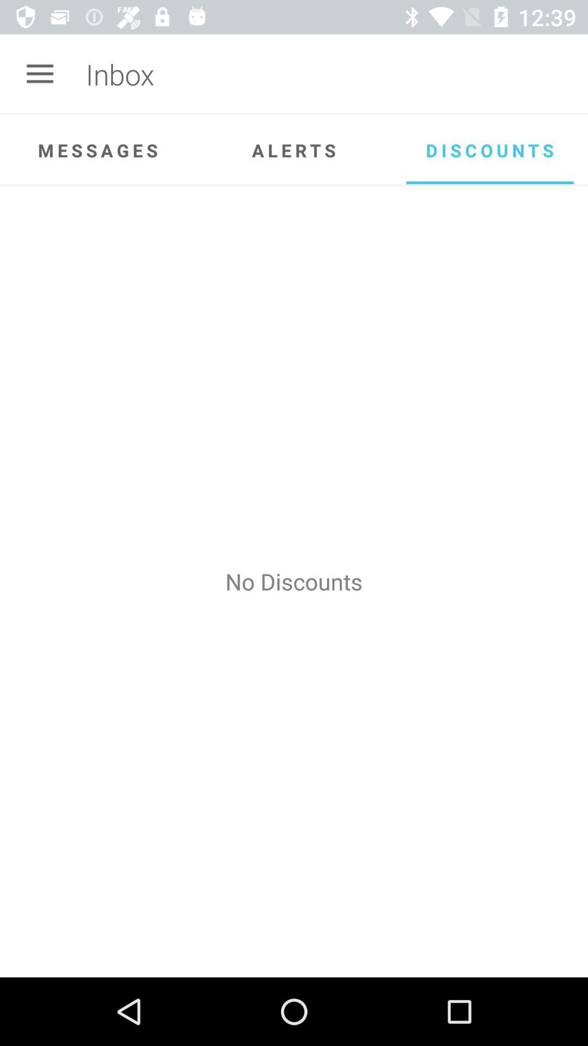 The image size is (588, 1046). Describe the element at coordinates (40, 74) in the screenshot. I see `choose the item to the left of inbox` at that location.